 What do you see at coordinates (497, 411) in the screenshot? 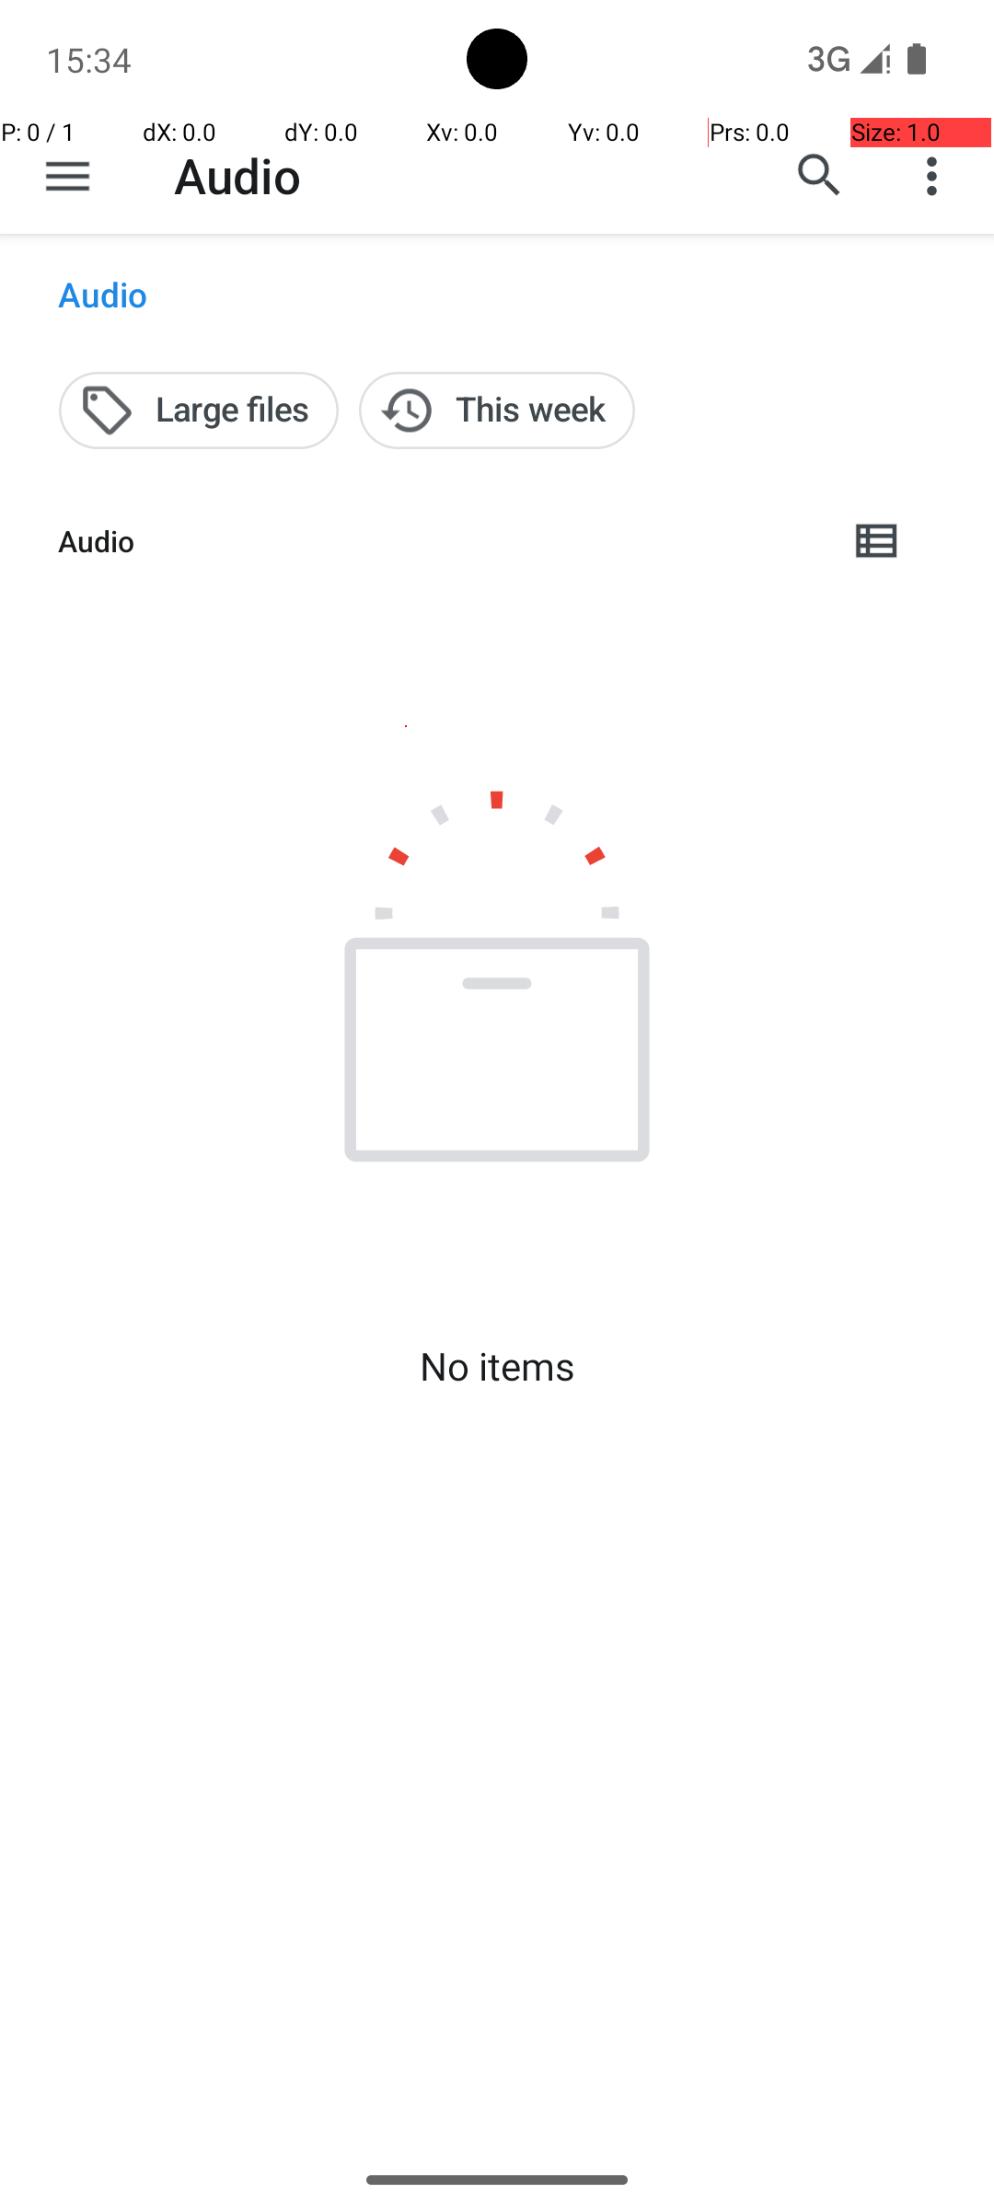
I see `This week` at bounding box center [497, 411].